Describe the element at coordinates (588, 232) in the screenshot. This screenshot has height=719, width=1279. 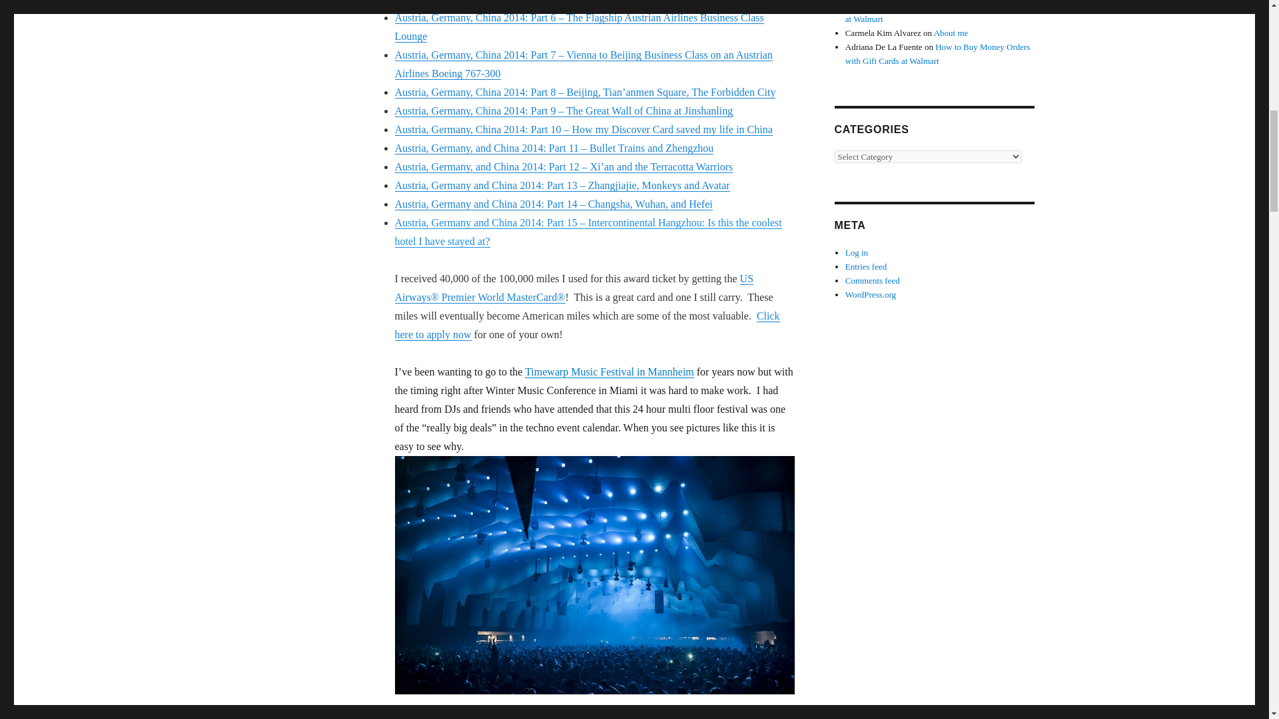
I see `Is this the coolest hotel I have stayed at?` at that location.